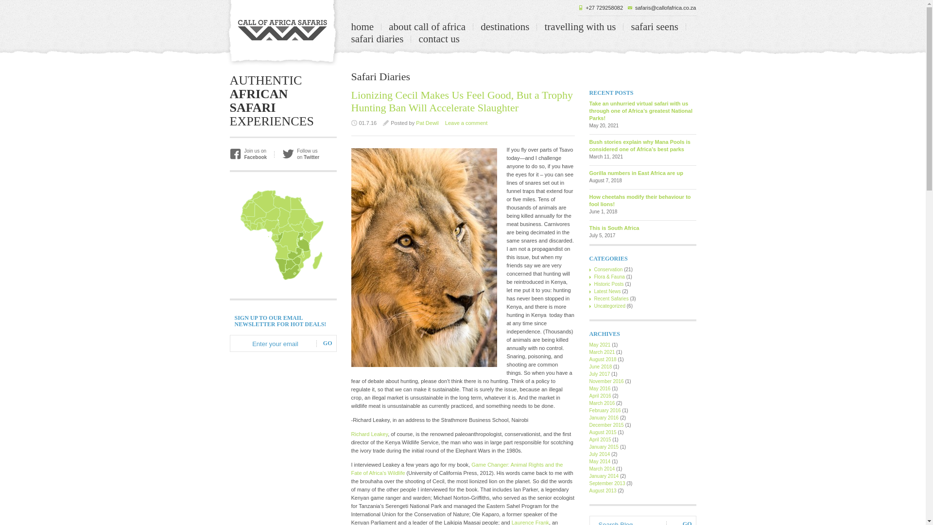 The height and width of the screenshot is (525, 933). I want to click on Search Blog, so click(630, 523).